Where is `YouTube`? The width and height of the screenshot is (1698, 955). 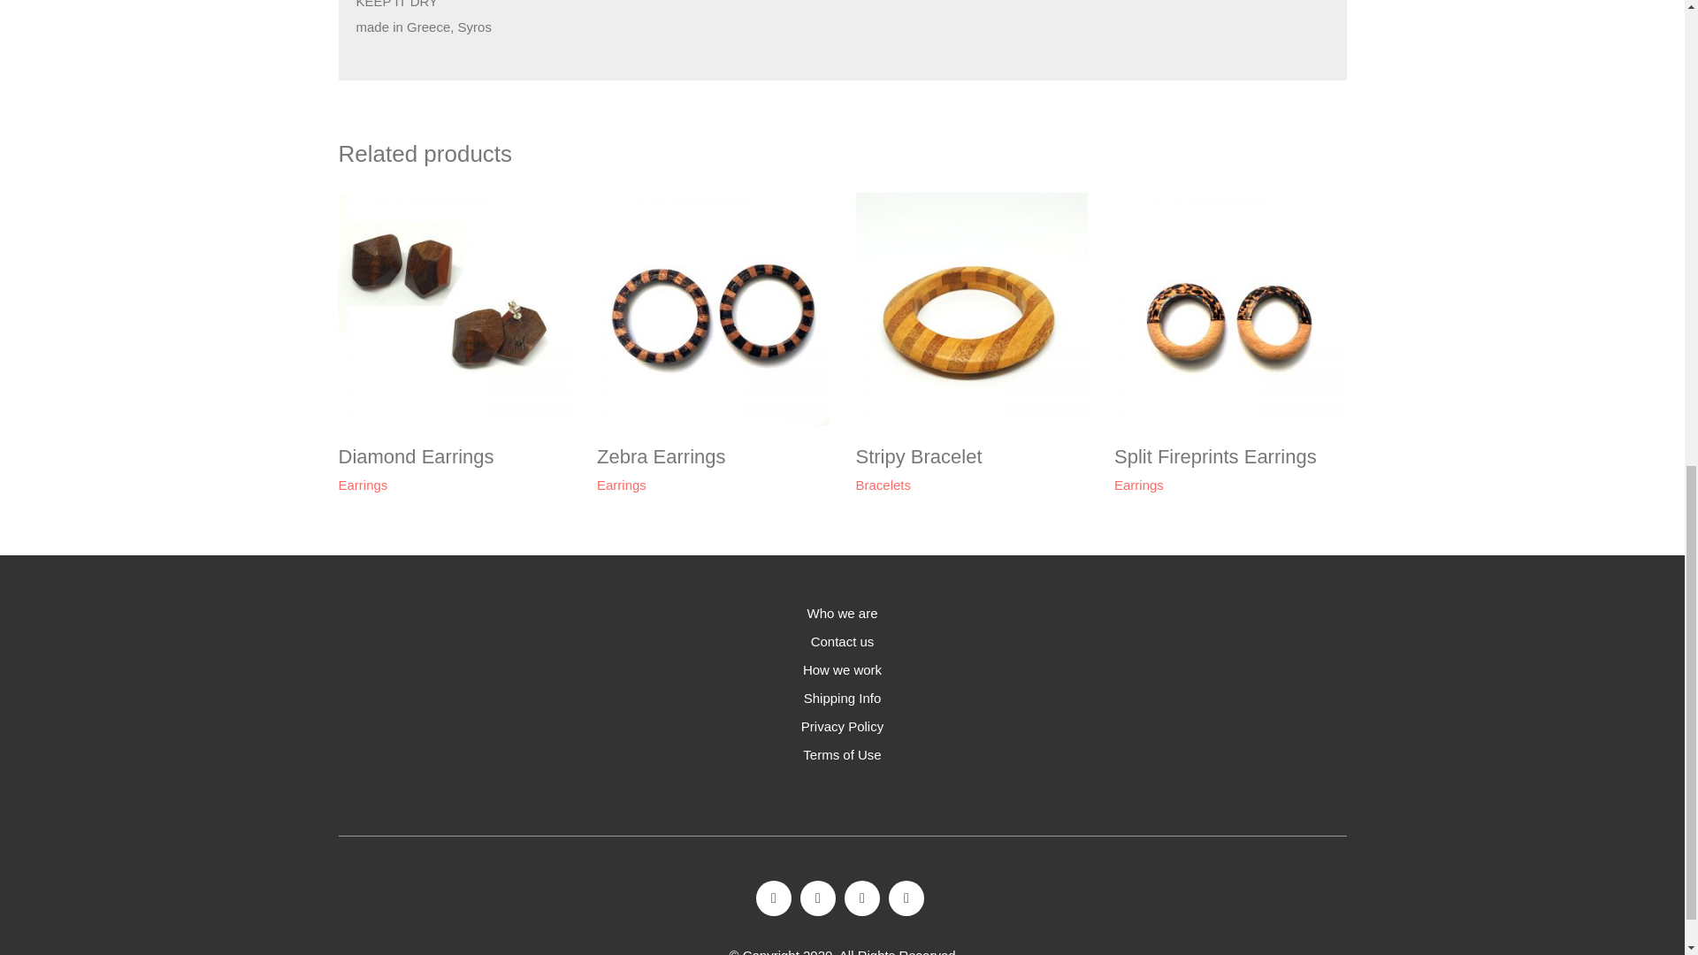 YouTube is located at coordinates (906, 898).